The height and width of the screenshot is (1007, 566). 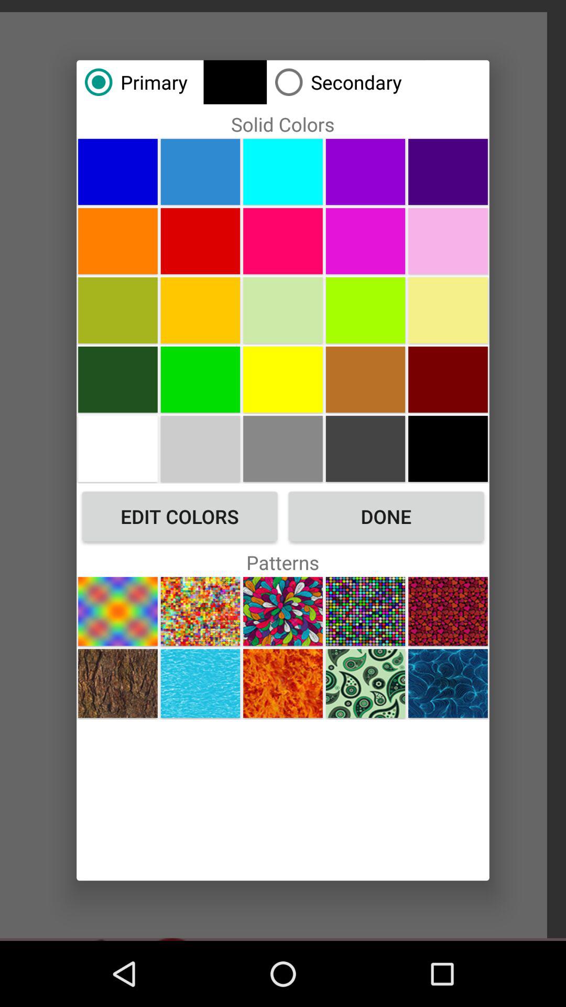 What do you see at coordinates (448, 612) in the screenshot?
I see `choose pattern image` at bounding box center [448, 612].